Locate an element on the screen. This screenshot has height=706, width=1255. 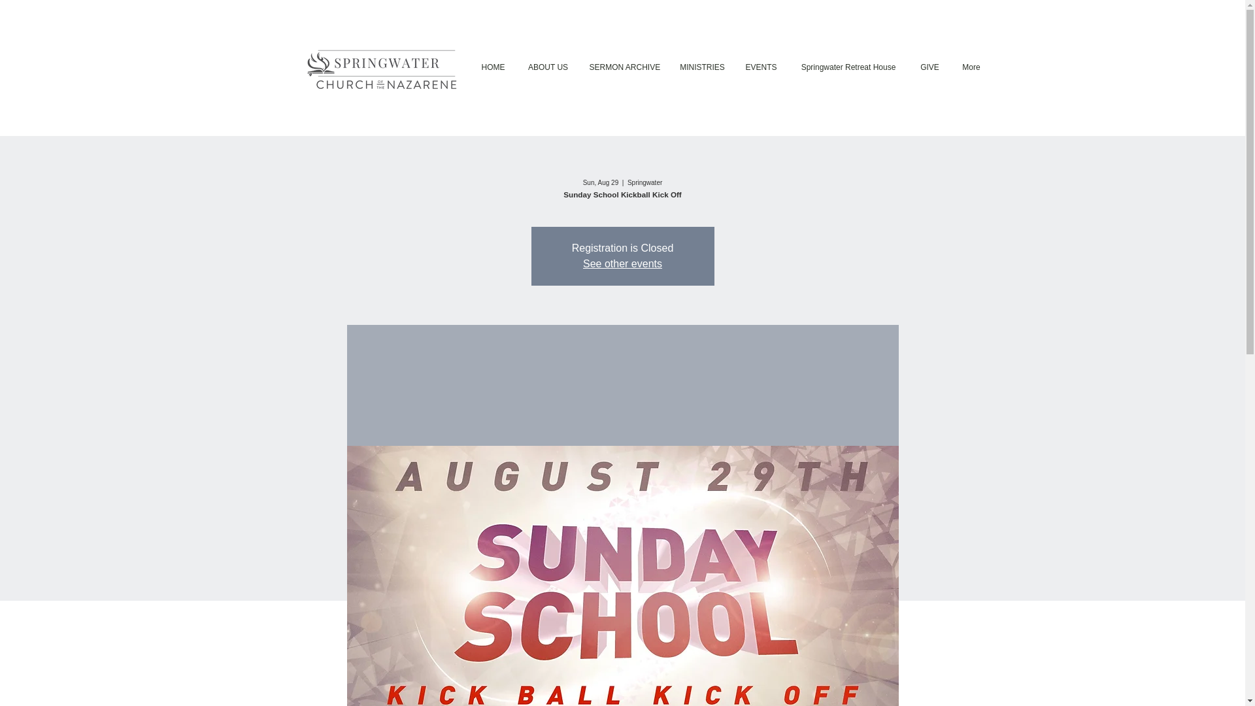
SERMON ARCHIVE is located at coordinates (624, 67).